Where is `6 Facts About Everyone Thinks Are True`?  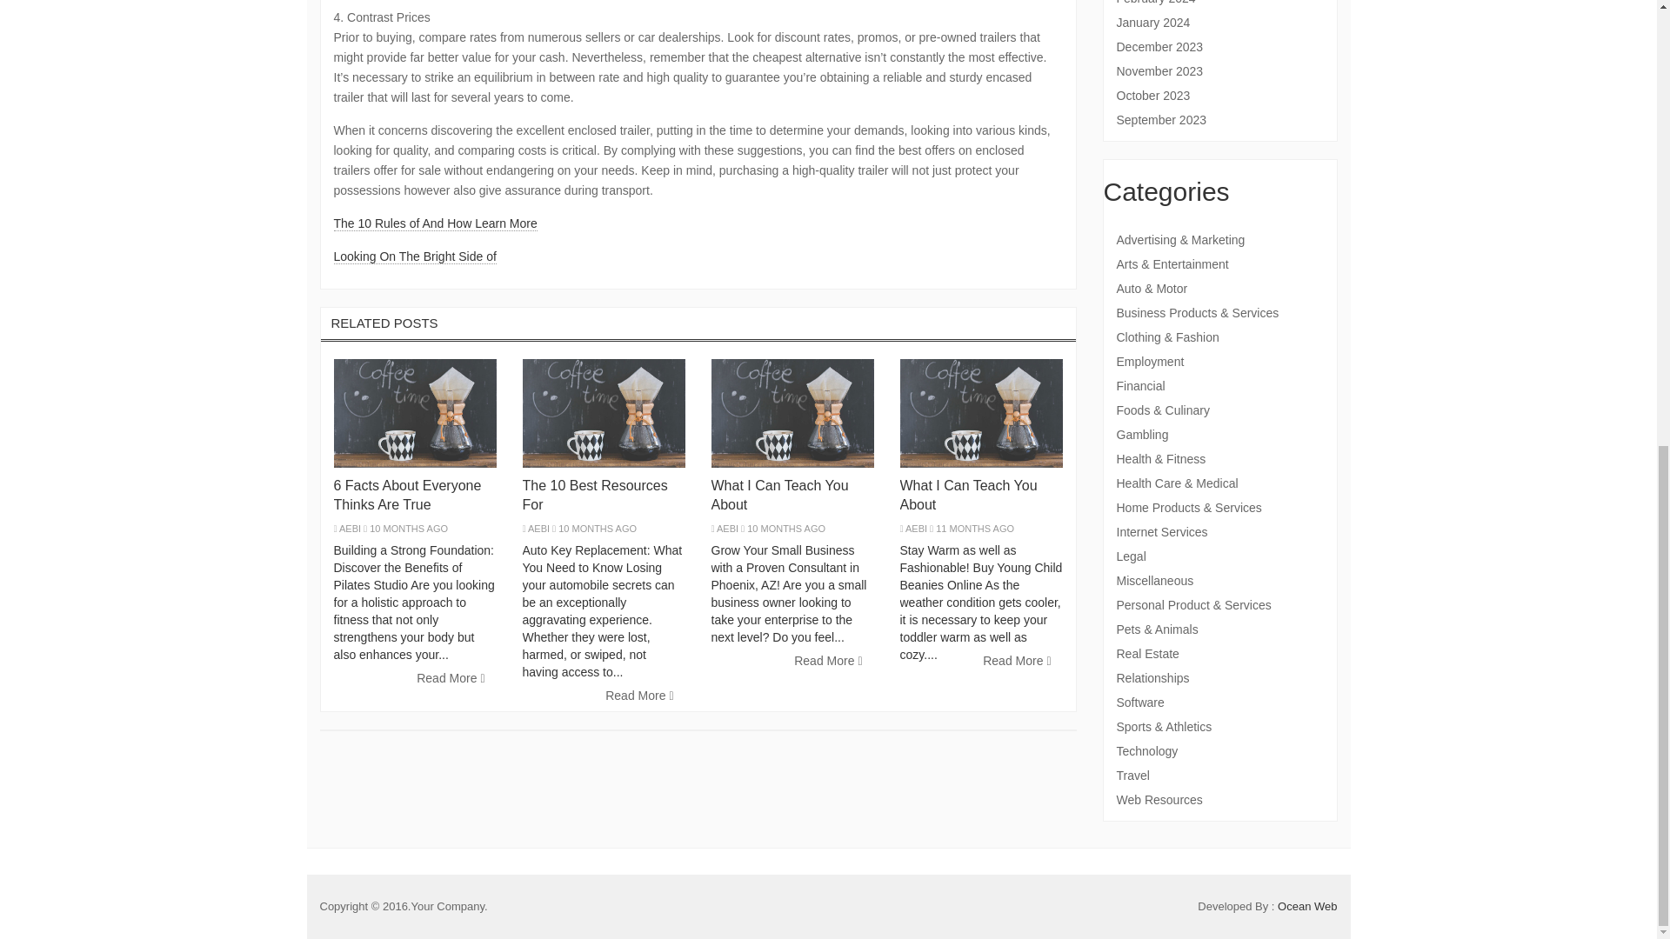
6 Facts About Everyone Thinks Are True is located at coordinates (408, 494).